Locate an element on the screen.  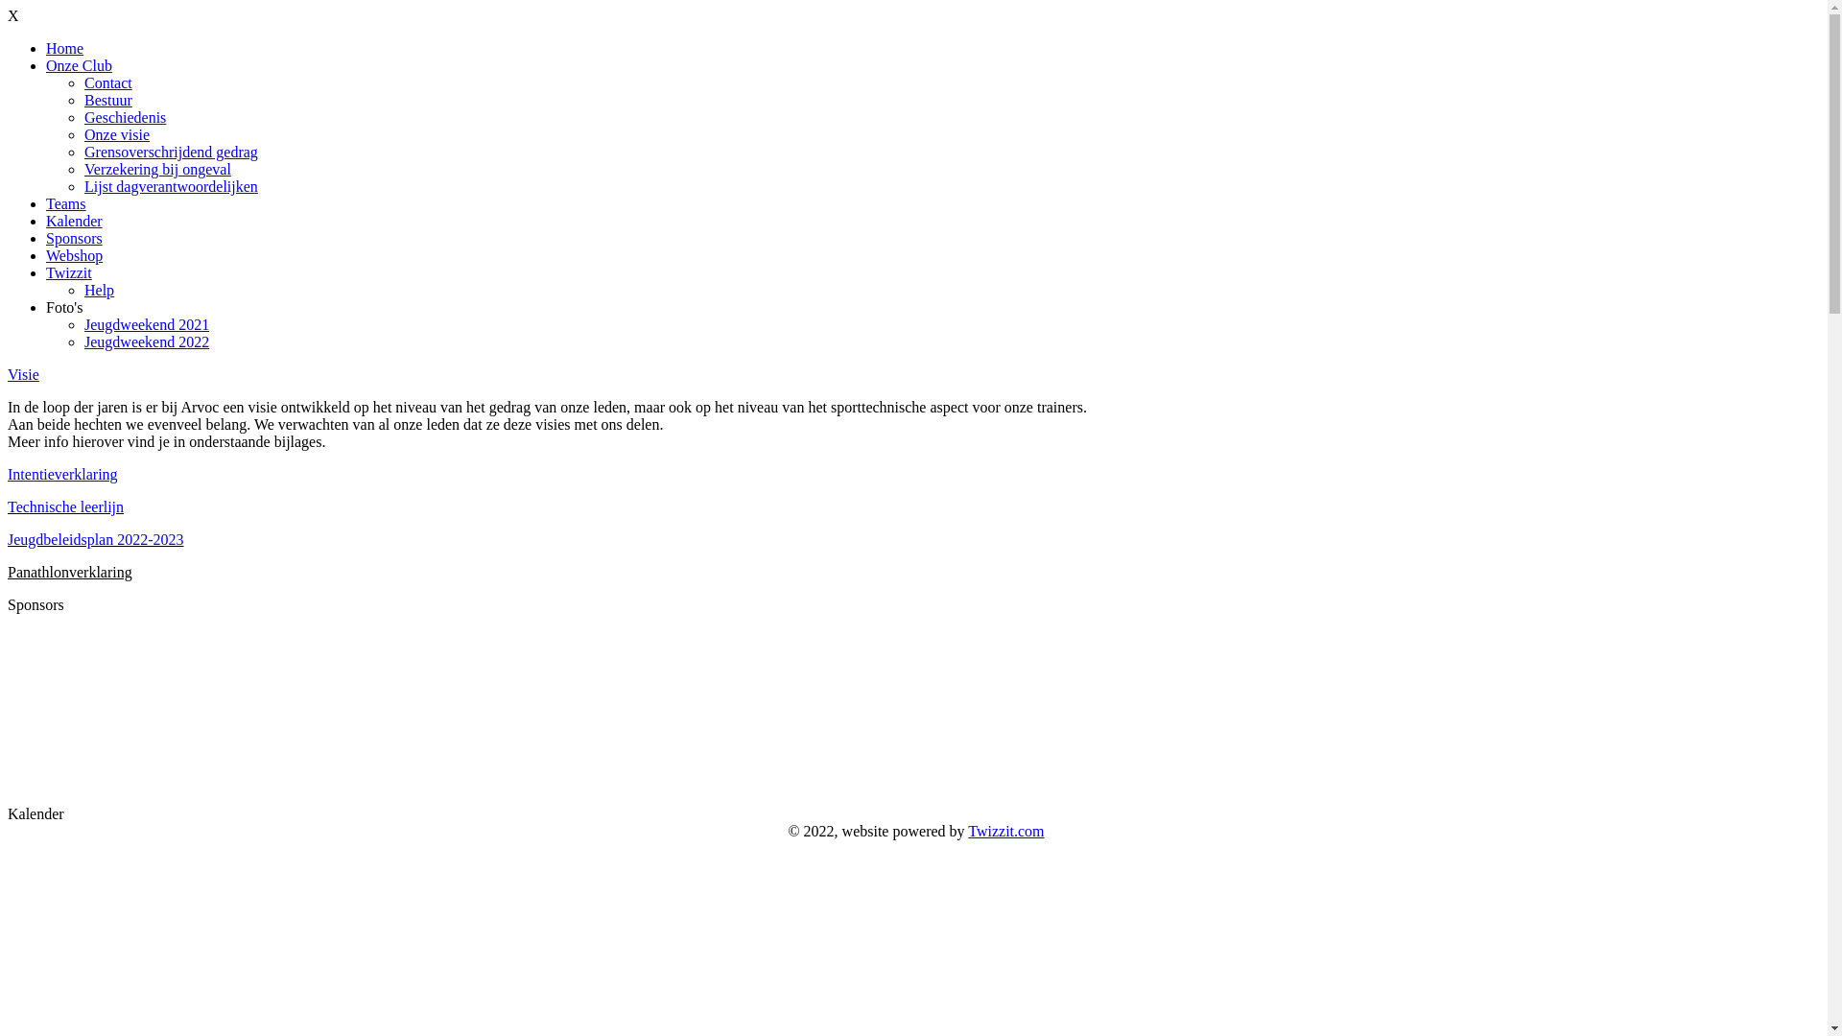
Jeugdbeleidsplan 2022-2023 is located at coordinates (96, 539).